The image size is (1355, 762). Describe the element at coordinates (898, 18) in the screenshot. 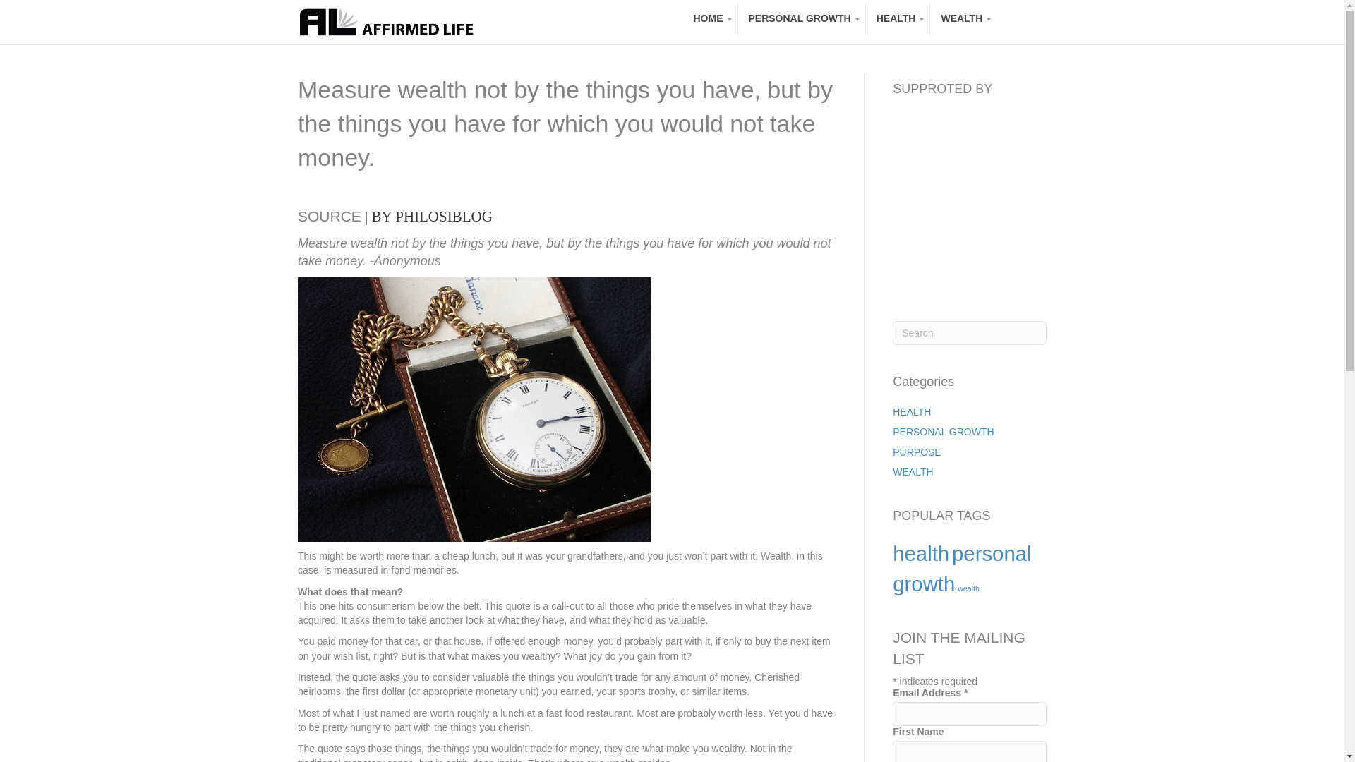

I see `HEALTH` at that location.